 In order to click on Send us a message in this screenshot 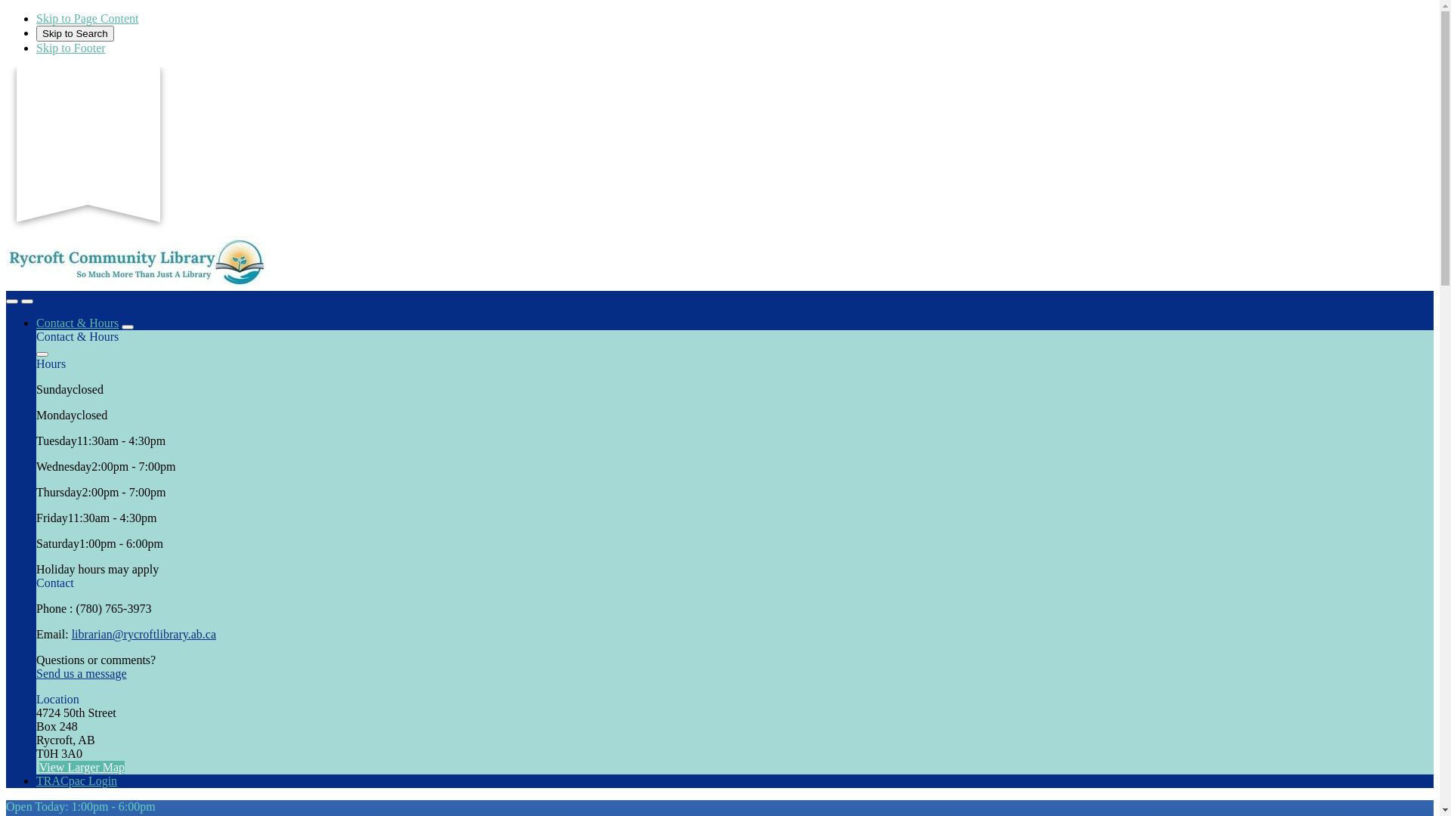, I will do `click(82, 673)`.